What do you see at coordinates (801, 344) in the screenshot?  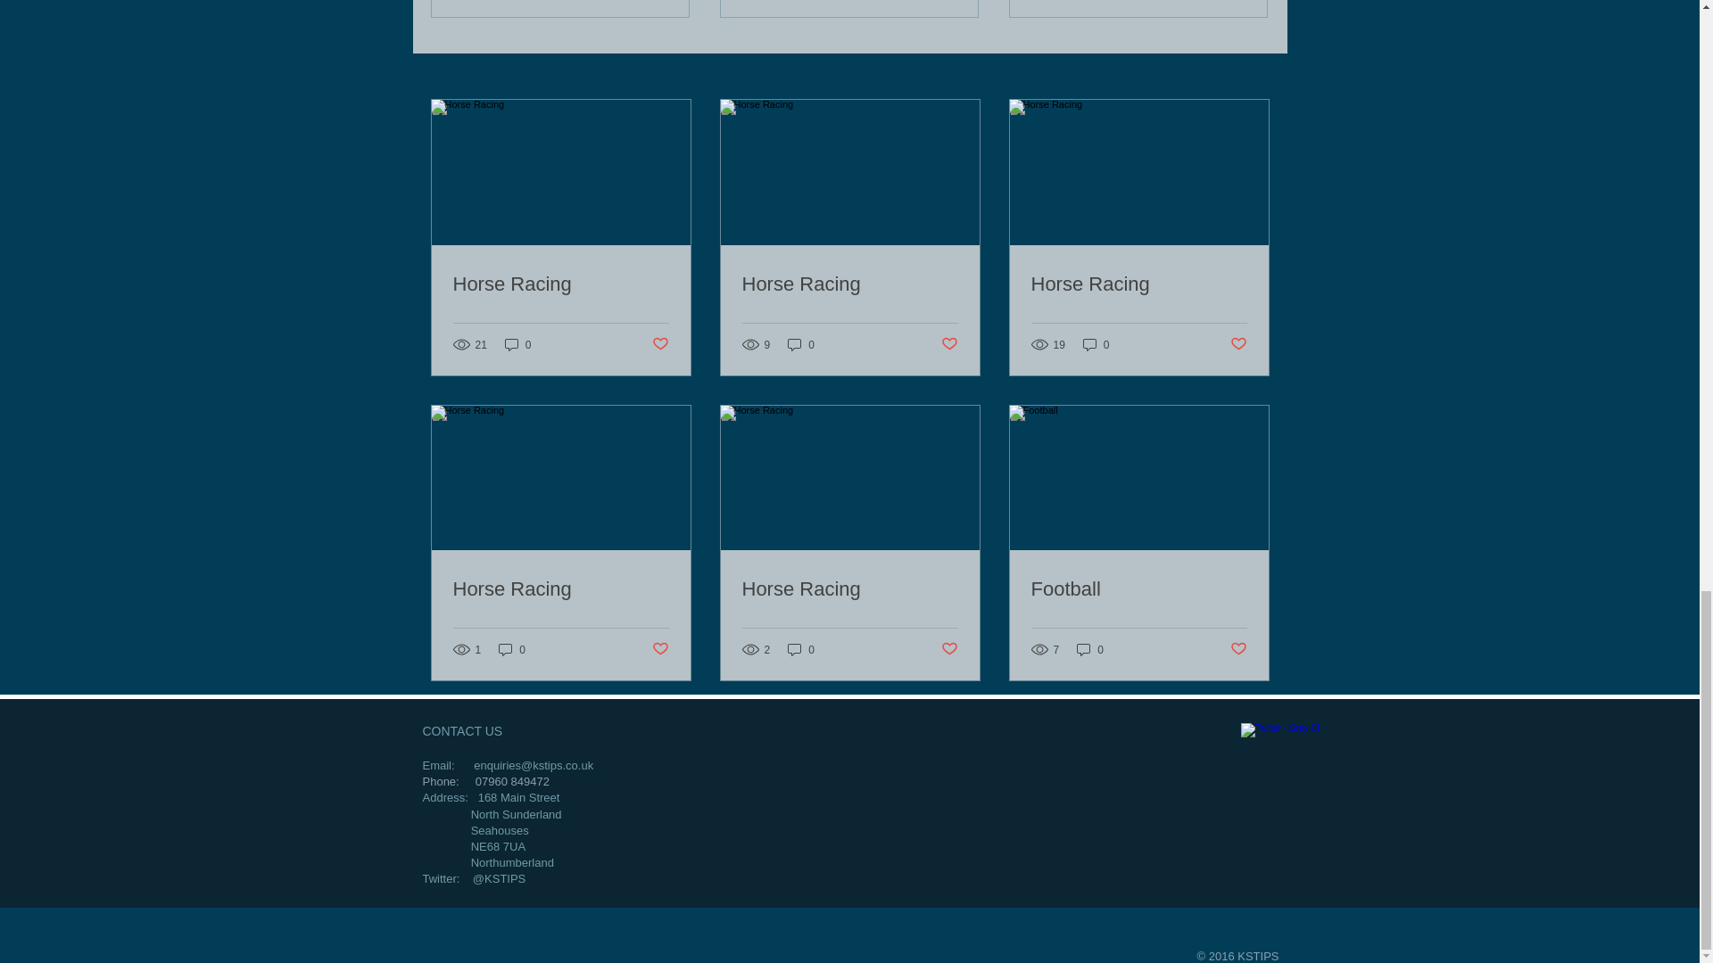 I see `0` at bounding box center [801, 344].